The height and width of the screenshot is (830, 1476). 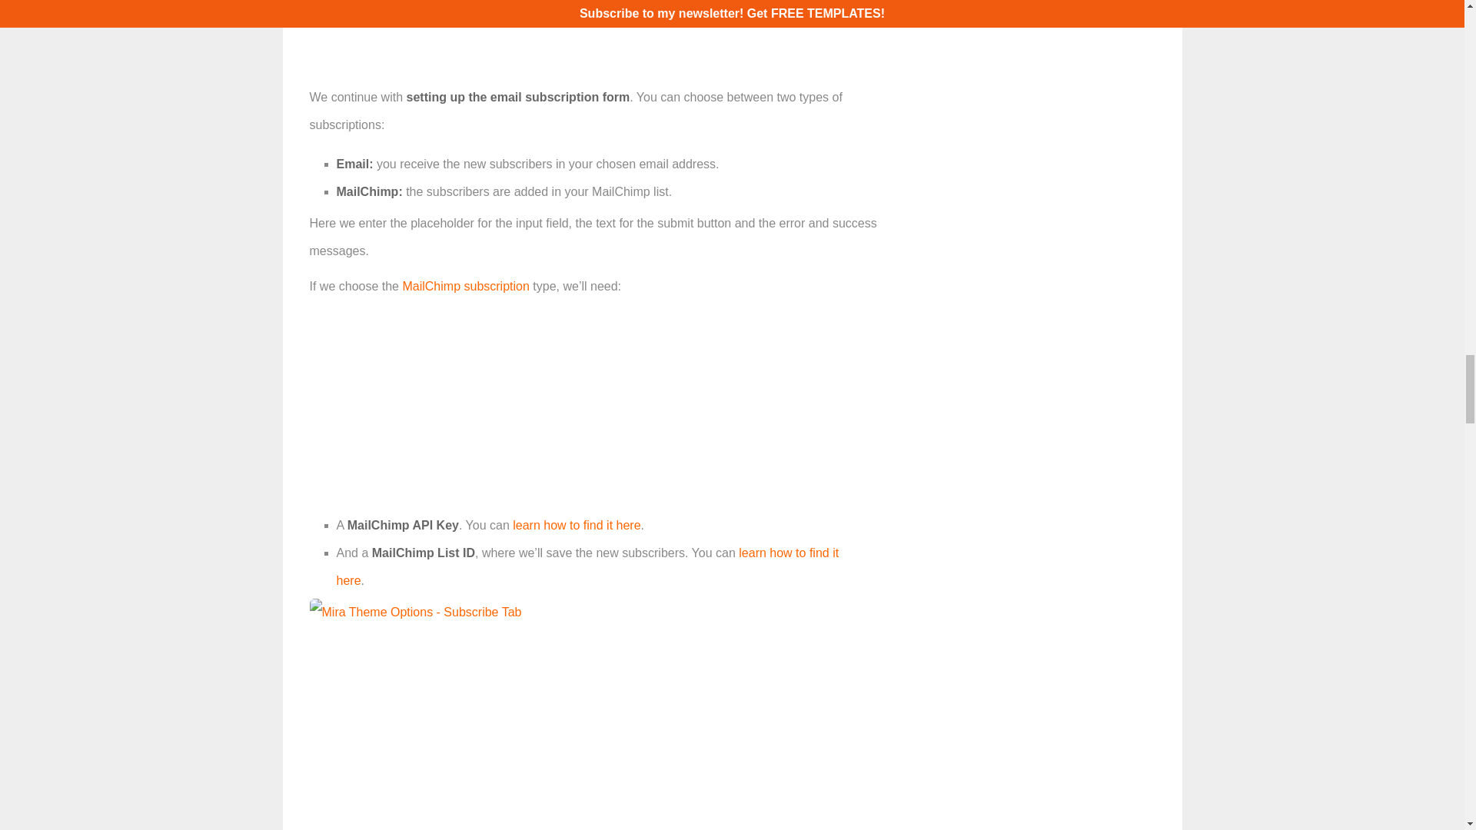 I want to click on Mira Theme Options - Subscribe Tab, so click(x=414, y=612).